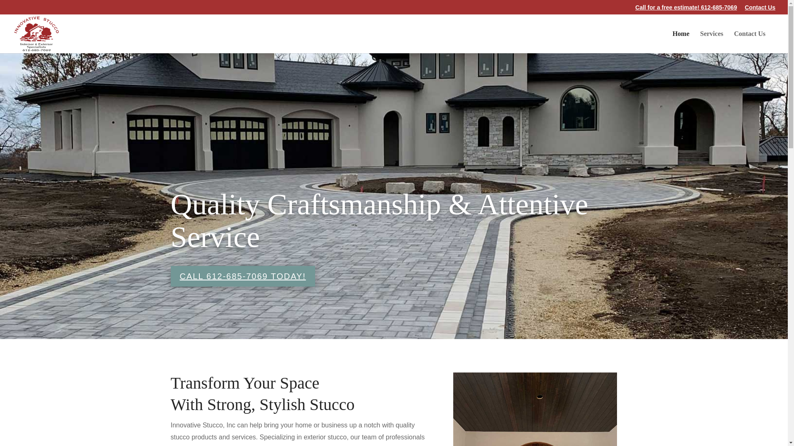 The image size is (794, 446). I want to click on Call for a free estimate! 612-685-7069, so click(686, 9).